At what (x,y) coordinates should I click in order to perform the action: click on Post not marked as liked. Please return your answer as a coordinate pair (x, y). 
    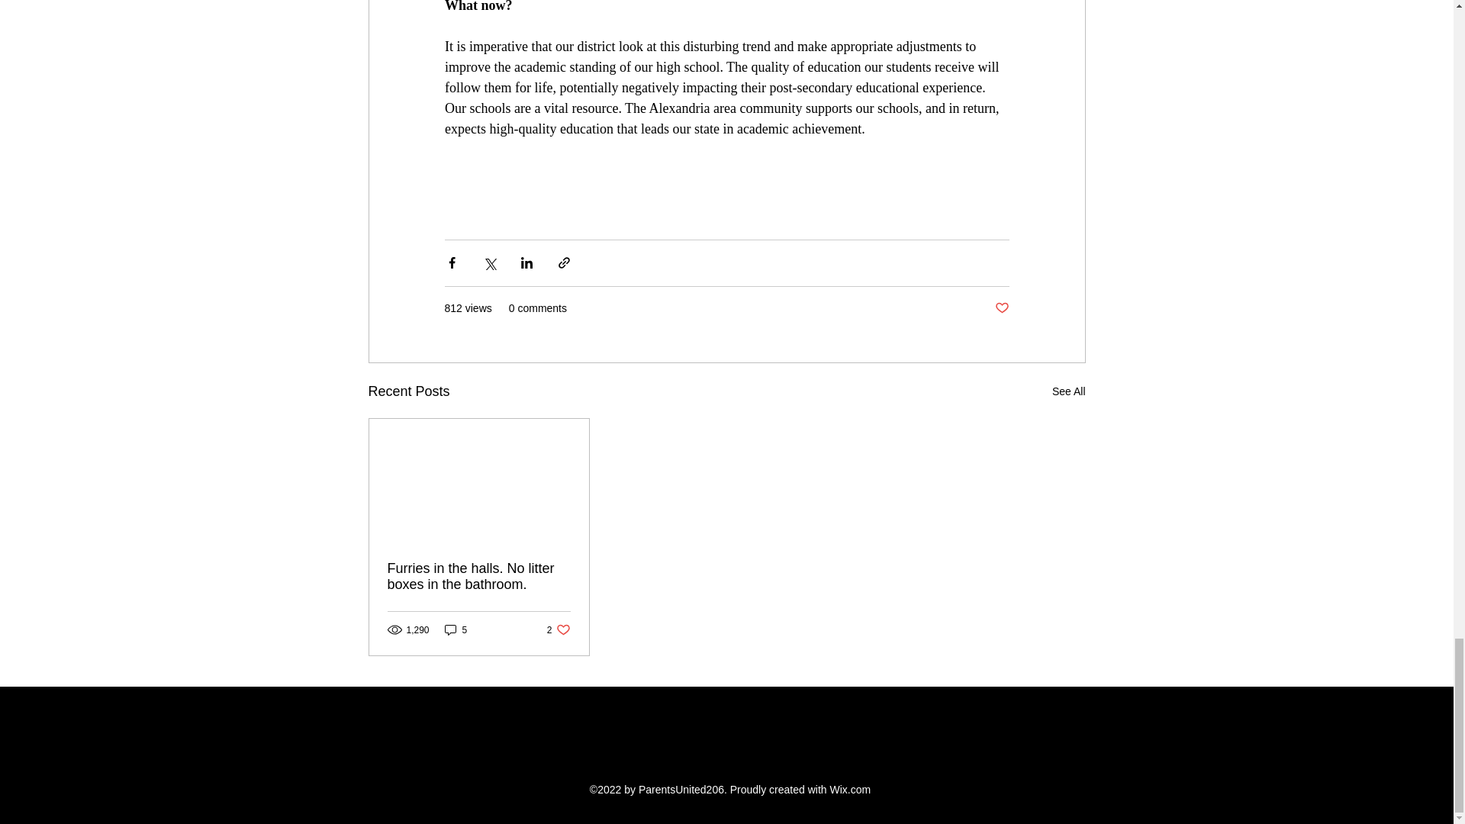
    Looking at the image, I should click on (479, 577).